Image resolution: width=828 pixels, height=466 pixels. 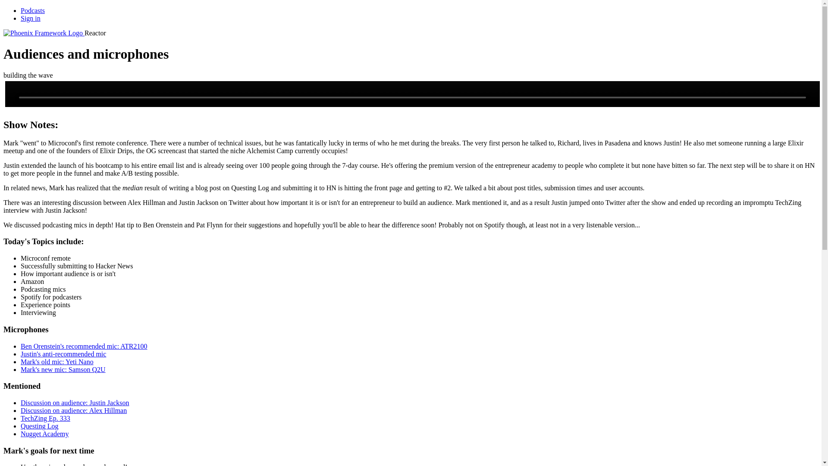 I want to click on Mark's old mic: Yeti Nano, so click(x=57, y=362).